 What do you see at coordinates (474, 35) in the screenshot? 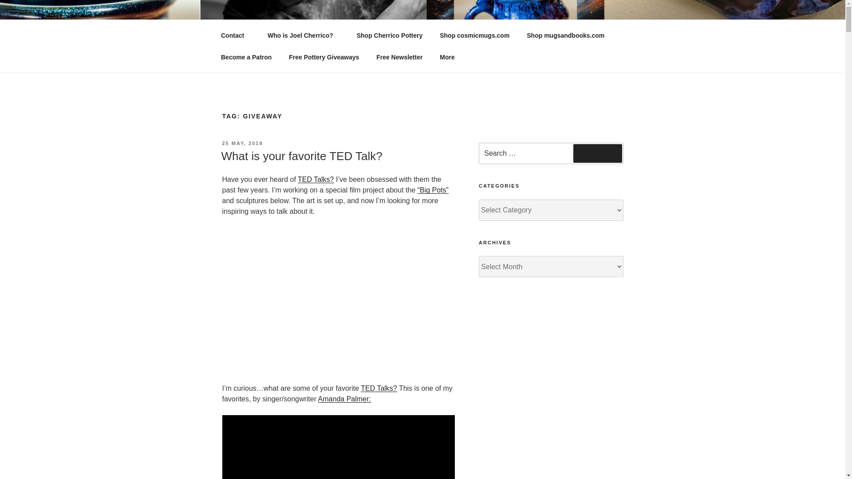
I see `Shop cosmicmugs.com` at bounding box center [474, 35].